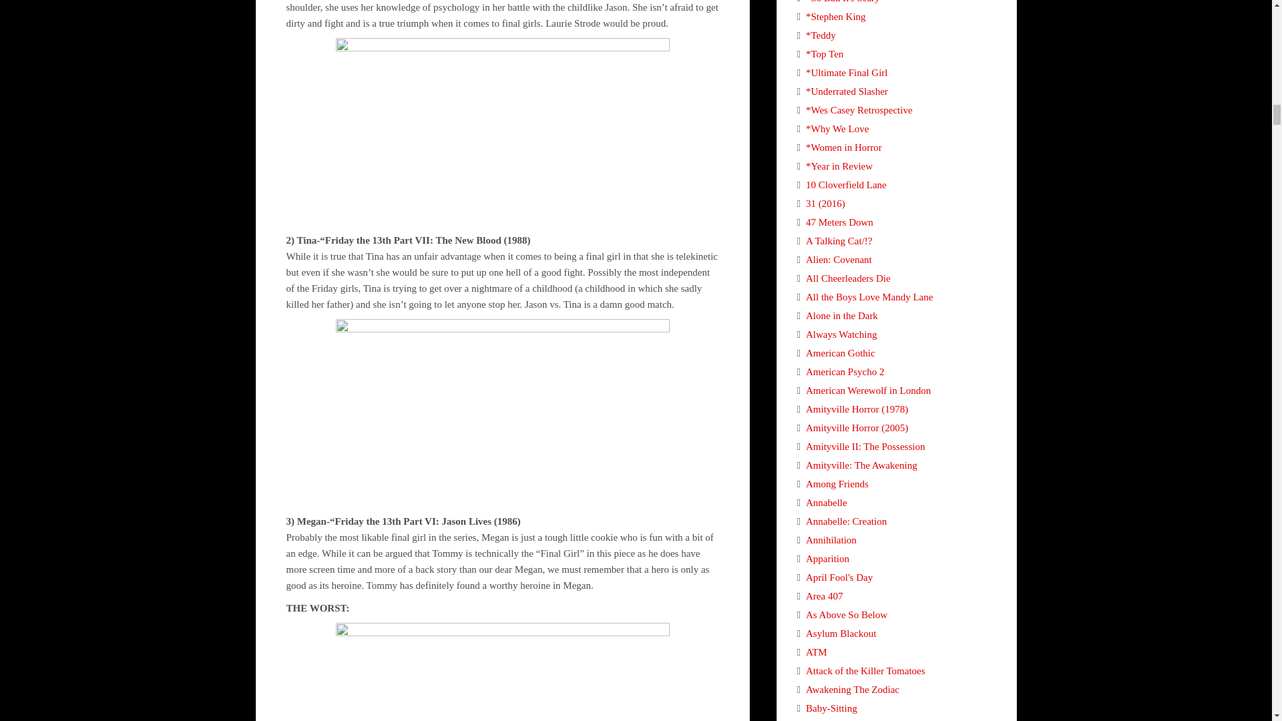 The image size is (1282, 721). Describe the element at coordinates (502, 672) in the screenshot. I see `Friday-the-13th-Part-3-Chris-with-axe` at that location.